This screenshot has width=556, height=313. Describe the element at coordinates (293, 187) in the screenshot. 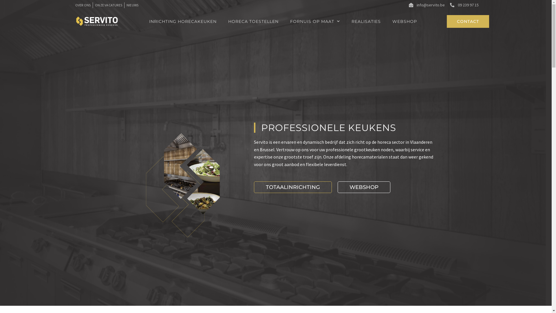

I see `TOTAALINRICHTING` at that location.